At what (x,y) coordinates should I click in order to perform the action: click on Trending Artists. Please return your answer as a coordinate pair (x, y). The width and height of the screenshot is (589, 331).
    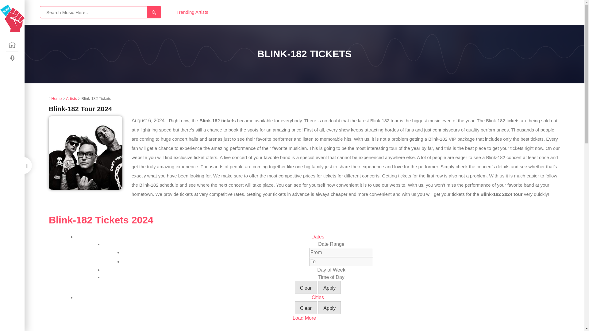
    Looking at the image, I should click on (192, 12).